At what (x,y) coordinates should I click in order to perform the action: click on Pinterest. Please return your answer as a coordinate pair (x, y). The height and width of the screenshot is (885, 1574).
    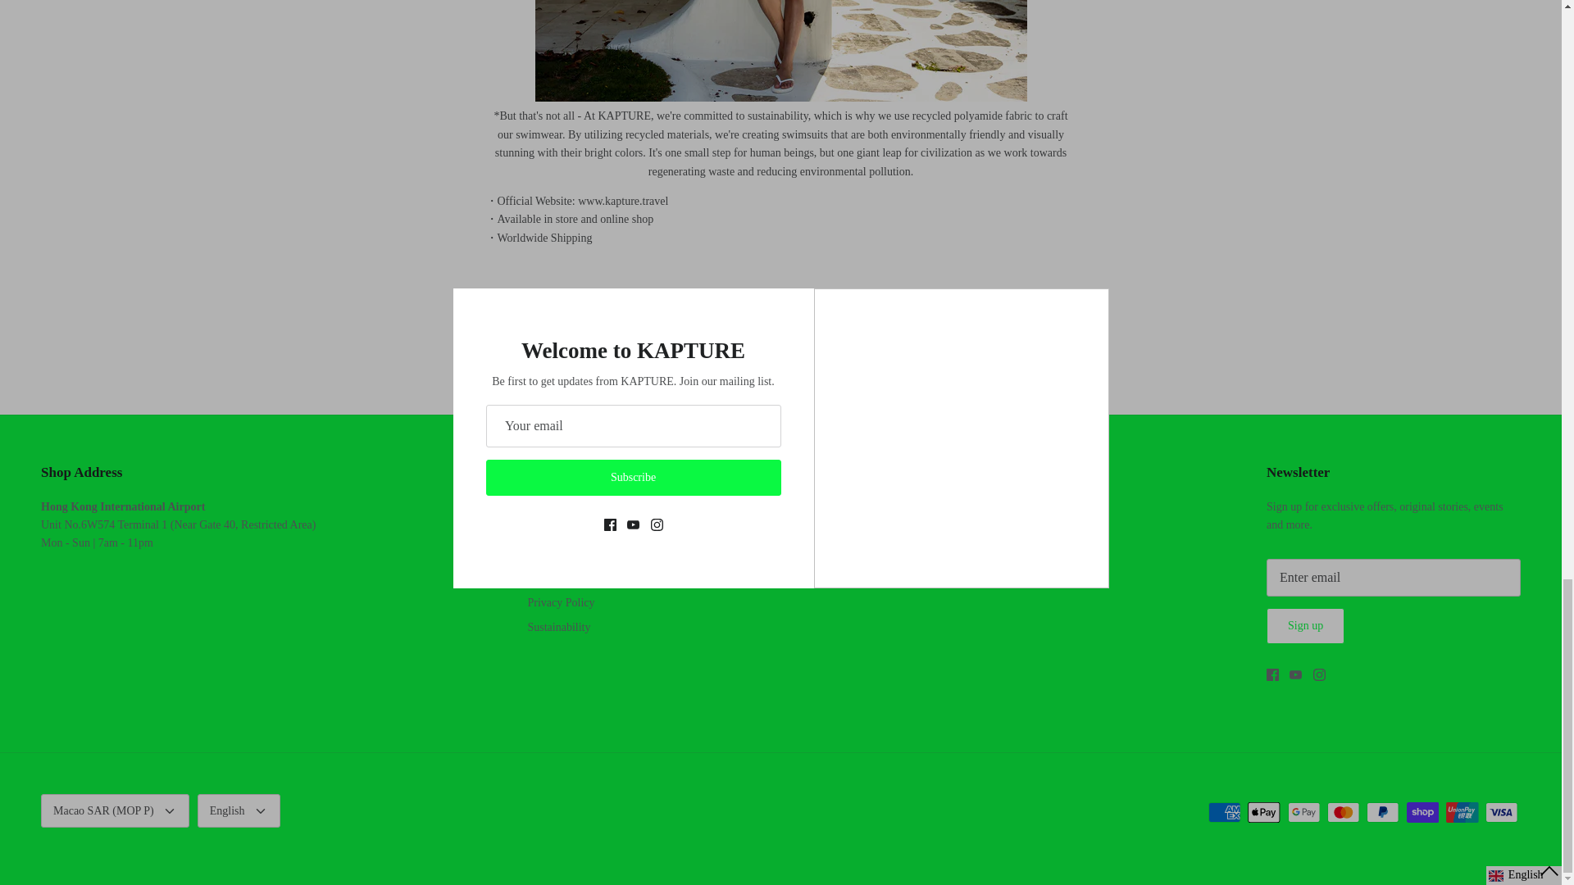
    Looking at the image, I should click on (569, 298).